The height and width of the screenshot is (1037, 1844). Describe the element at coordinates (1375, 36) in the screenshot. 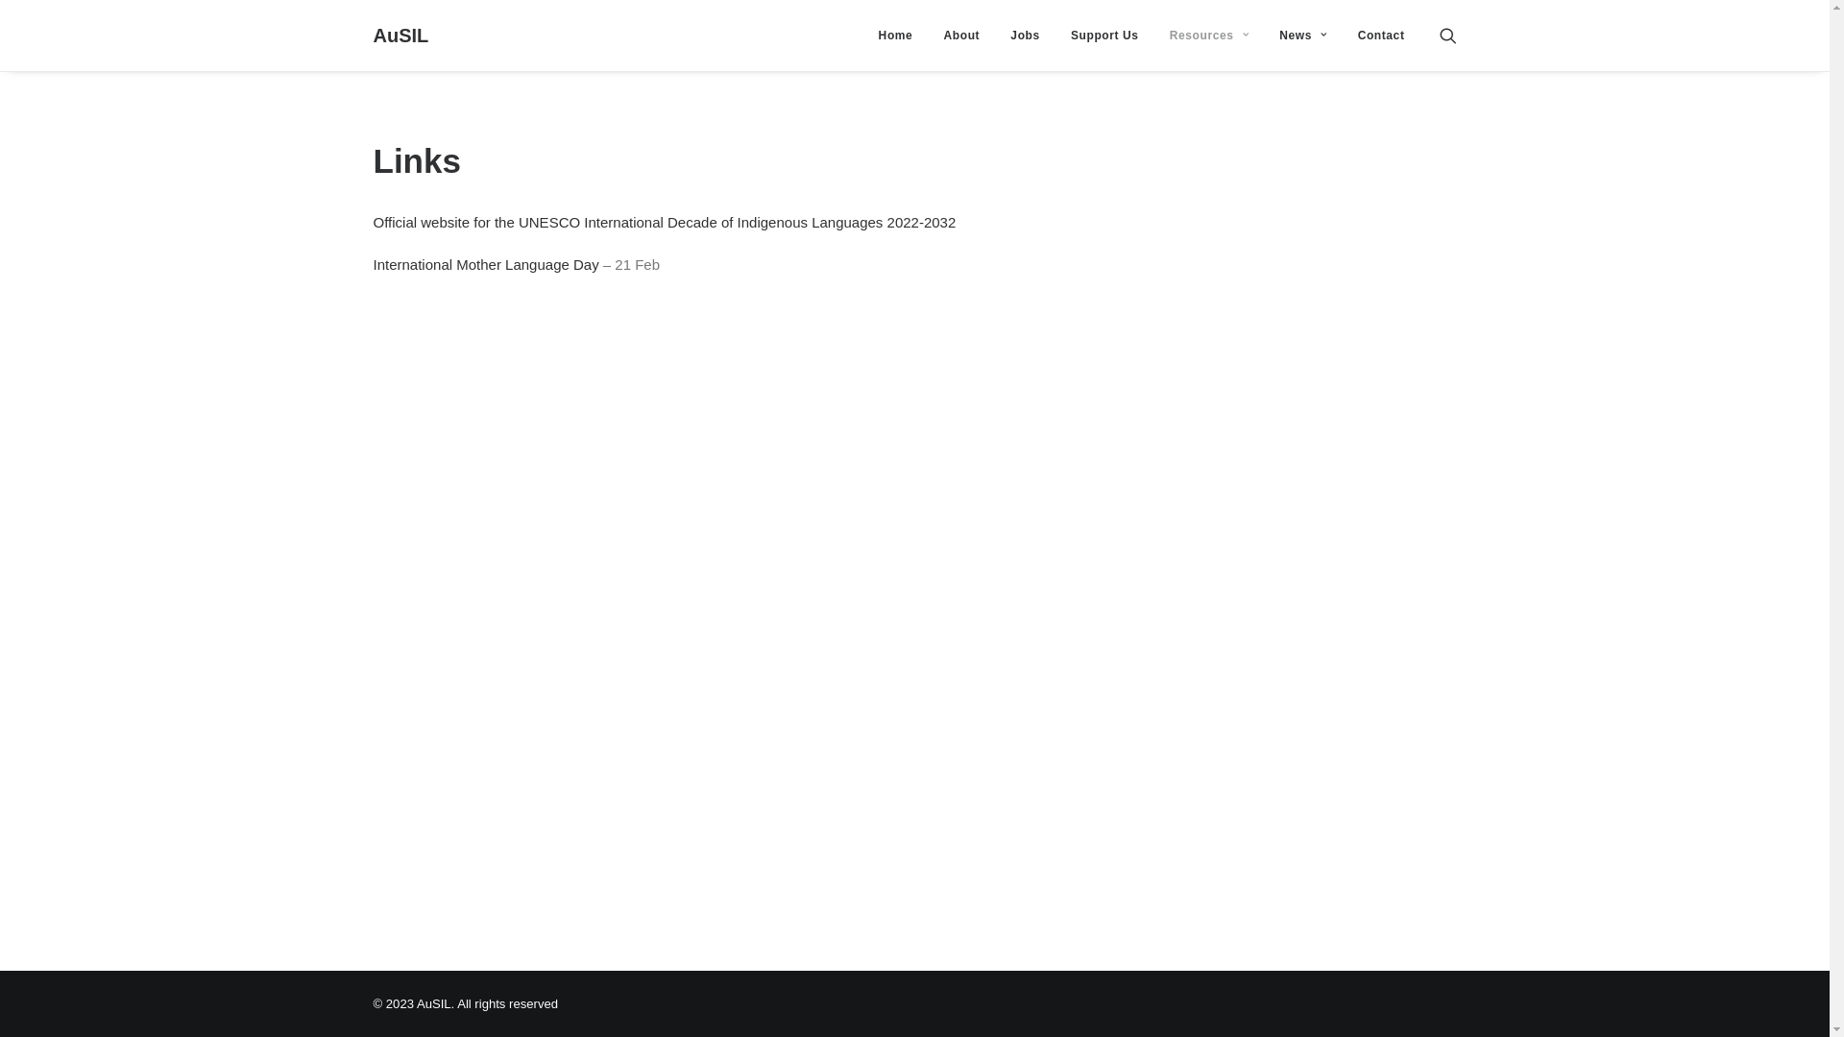

I see `Contact` at that location.